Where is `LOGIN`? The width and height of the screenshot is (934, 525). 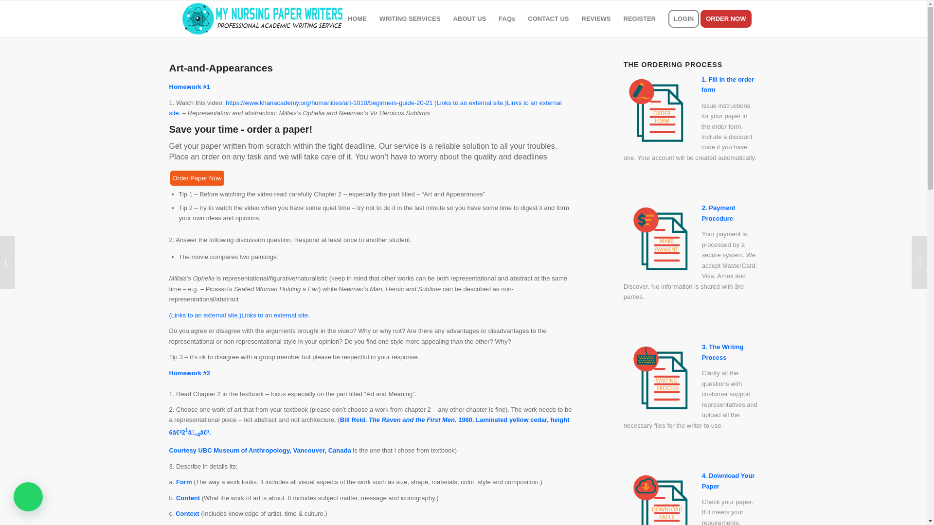 LOGIN is located at coordinates (683, 18).